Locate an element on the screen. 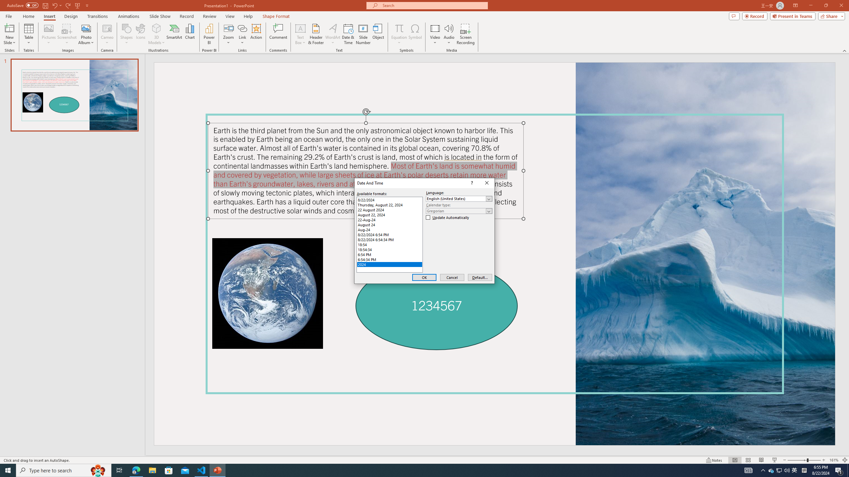  6:54:34 PM is located at coordinates (389, 259).